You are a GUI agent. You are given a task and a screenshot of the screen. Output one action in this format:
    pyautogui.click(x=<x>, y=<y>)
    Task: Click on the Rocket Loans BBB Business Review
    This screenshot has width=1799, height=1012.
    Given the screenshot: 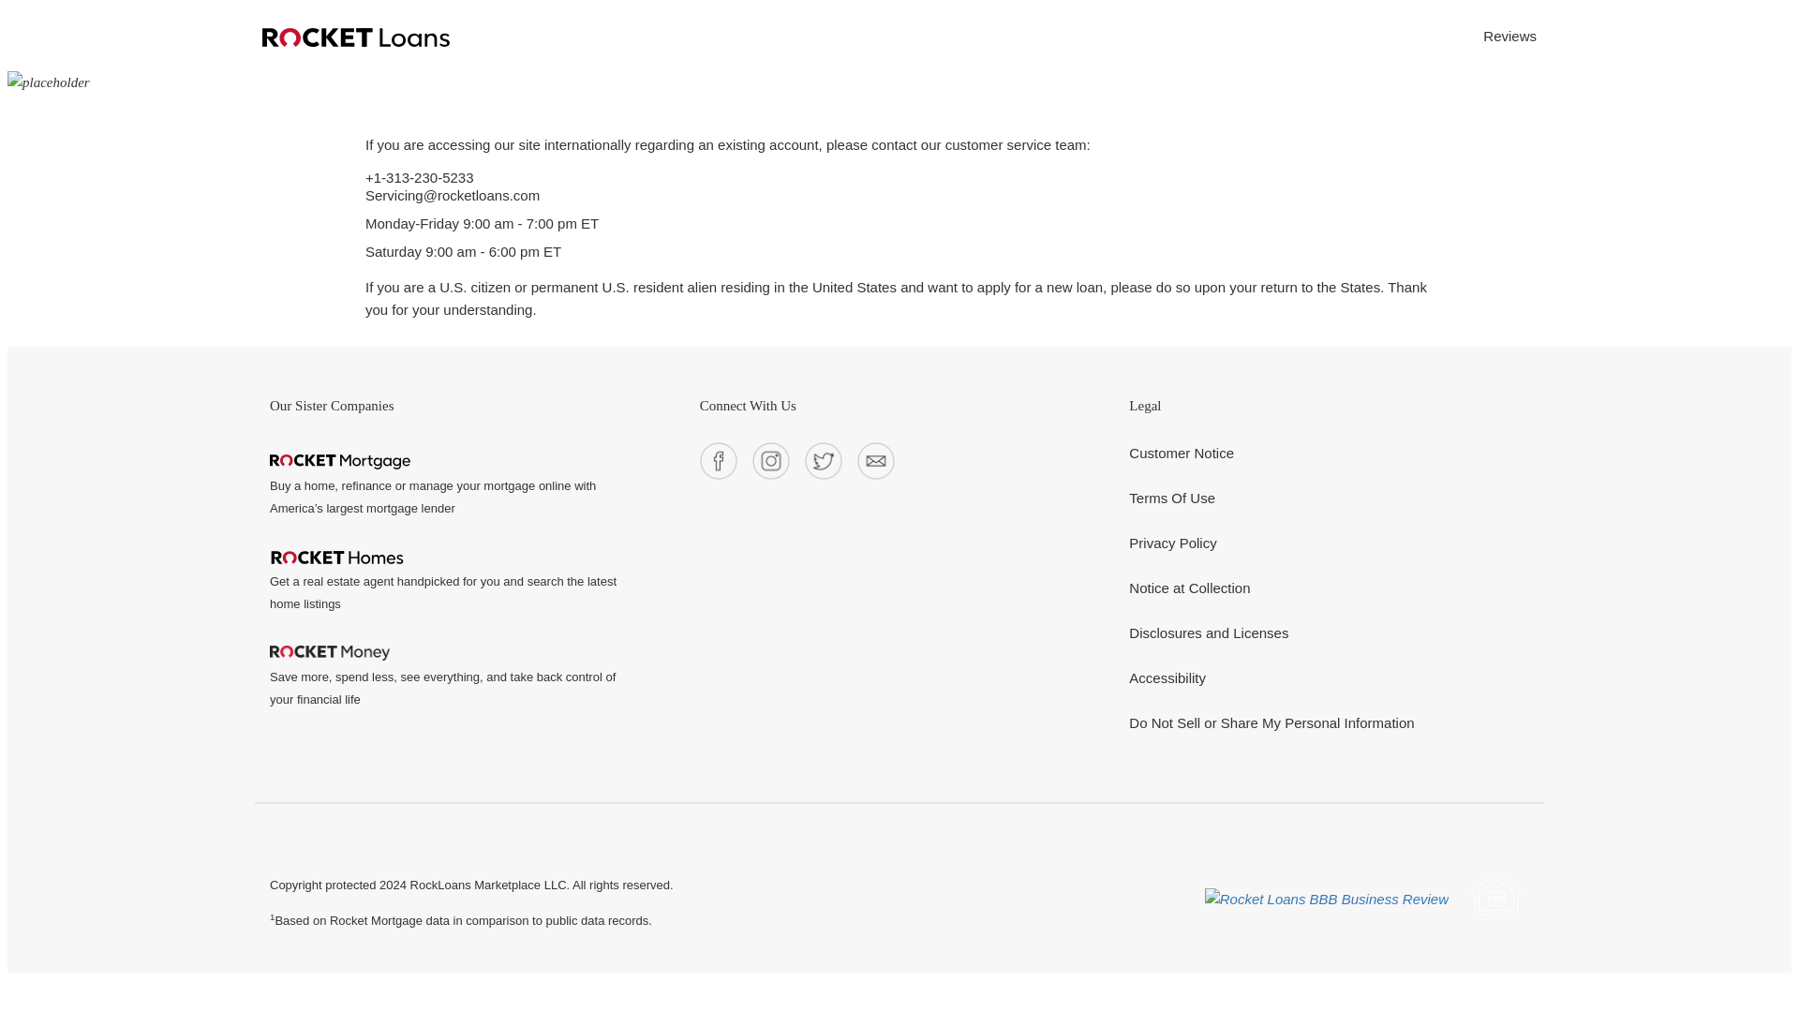 What is the action you would take?
    pyautogui.click(x=1327, y=900)
    